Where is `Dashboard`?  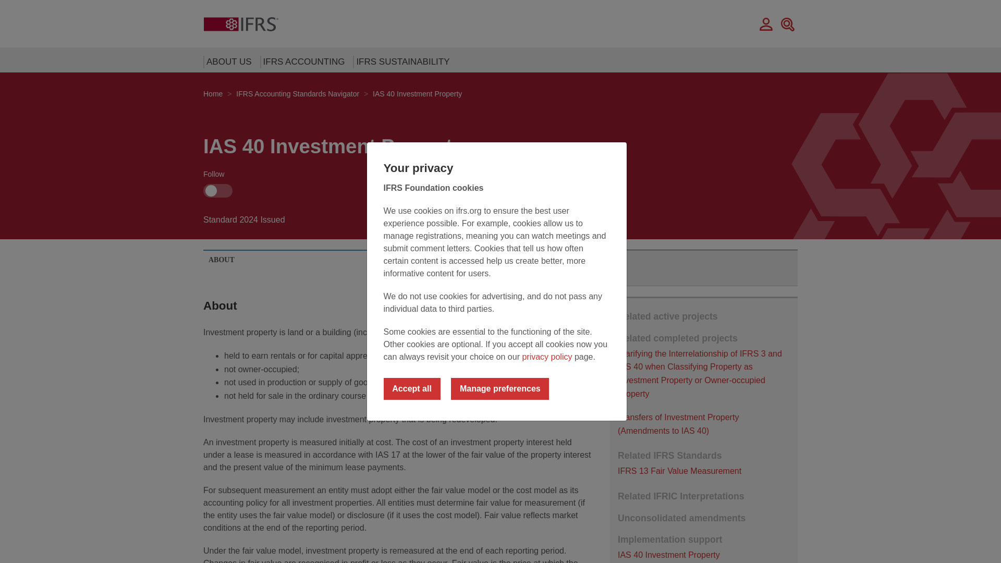 Dashboard is located at coordinates (766, 23).